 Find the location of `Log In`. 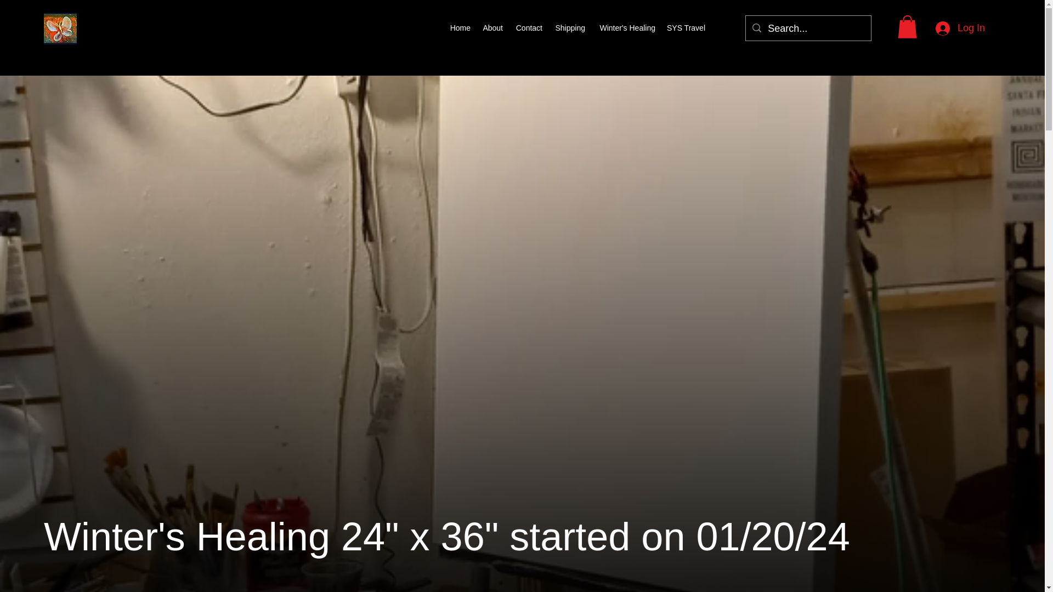

Log In is located at coordinates (960, 29).